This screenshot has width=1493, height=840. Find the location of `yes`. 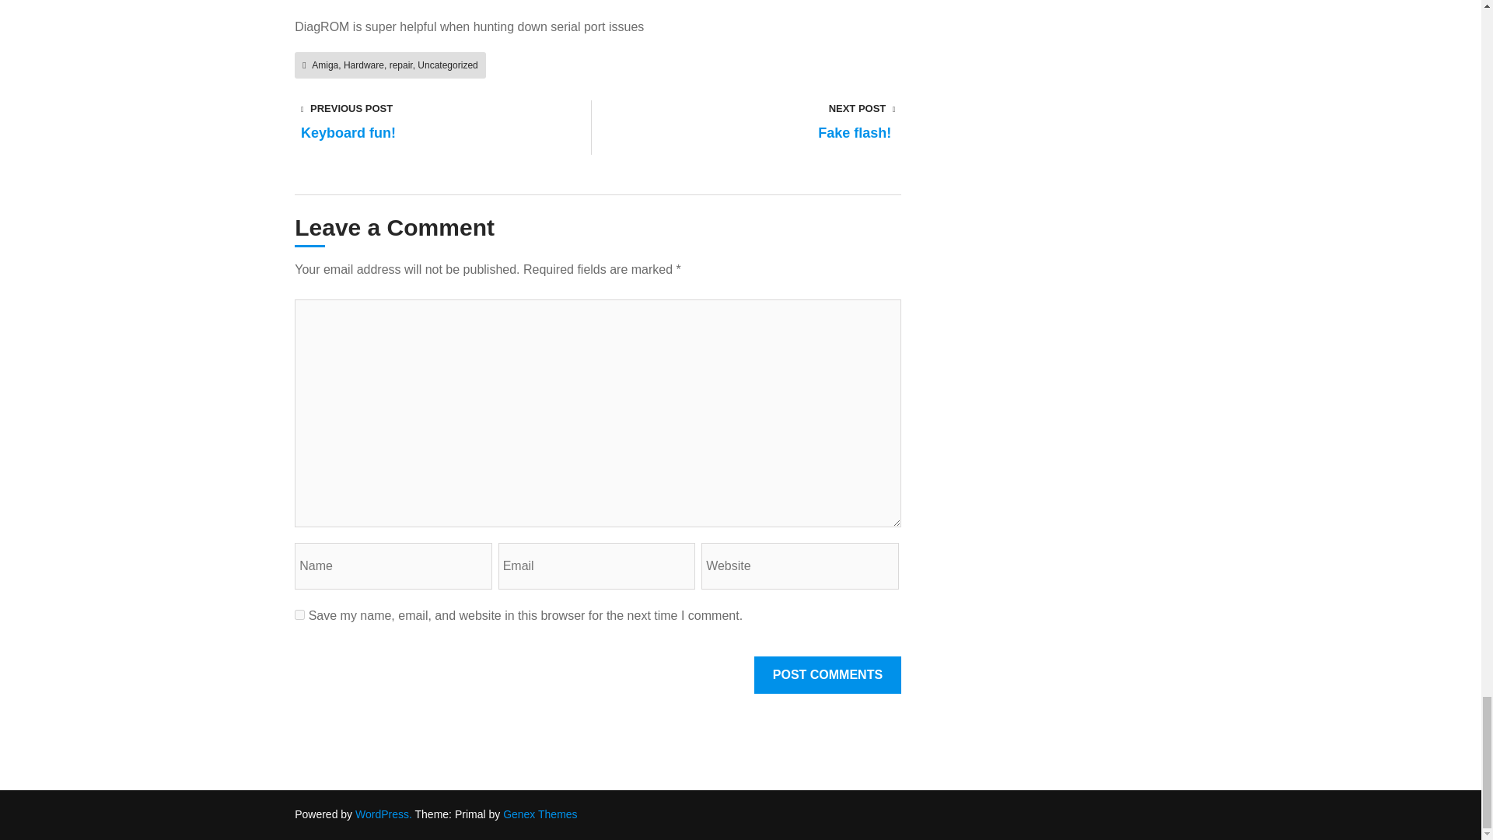

yes is located at coordinates (299, 614).